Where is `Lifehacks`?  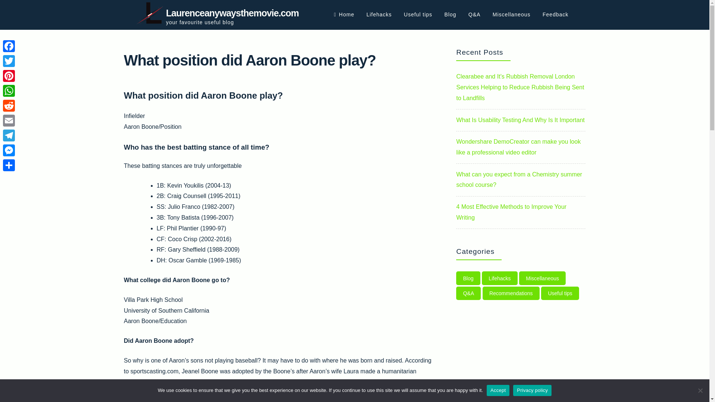 Lifehacks is located at coordinates (500, 278).